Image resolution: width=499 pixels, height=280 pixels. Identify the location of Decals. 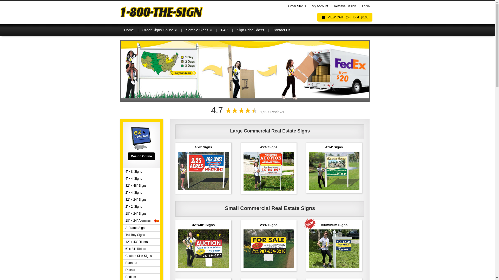
(141, 270).